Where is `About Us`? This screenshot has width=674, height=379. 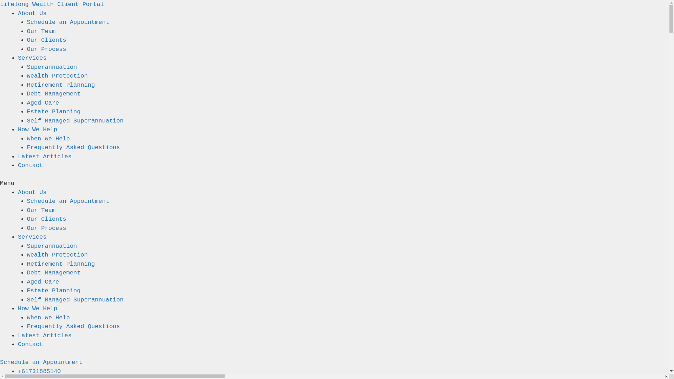 About Us is located at coordinates (32, 192).